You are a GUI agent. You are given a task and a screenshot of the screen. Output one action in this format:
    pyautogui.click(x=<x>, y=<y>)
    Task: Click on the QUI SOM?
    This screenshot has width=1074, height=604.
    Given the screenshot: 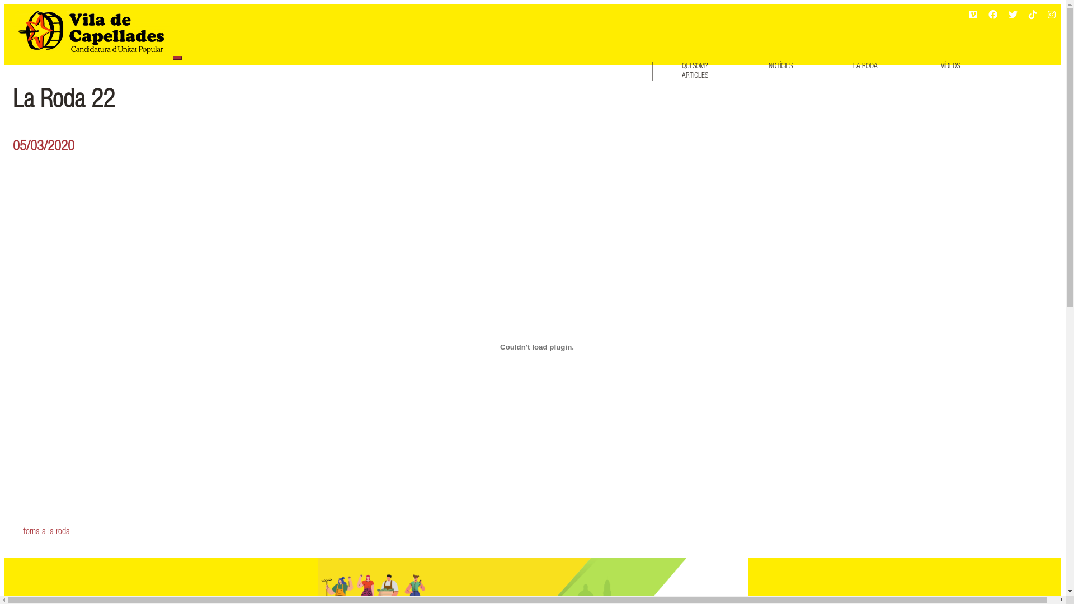 What is the action you would take?
    pyautogui.click(x=695, y=67)
    